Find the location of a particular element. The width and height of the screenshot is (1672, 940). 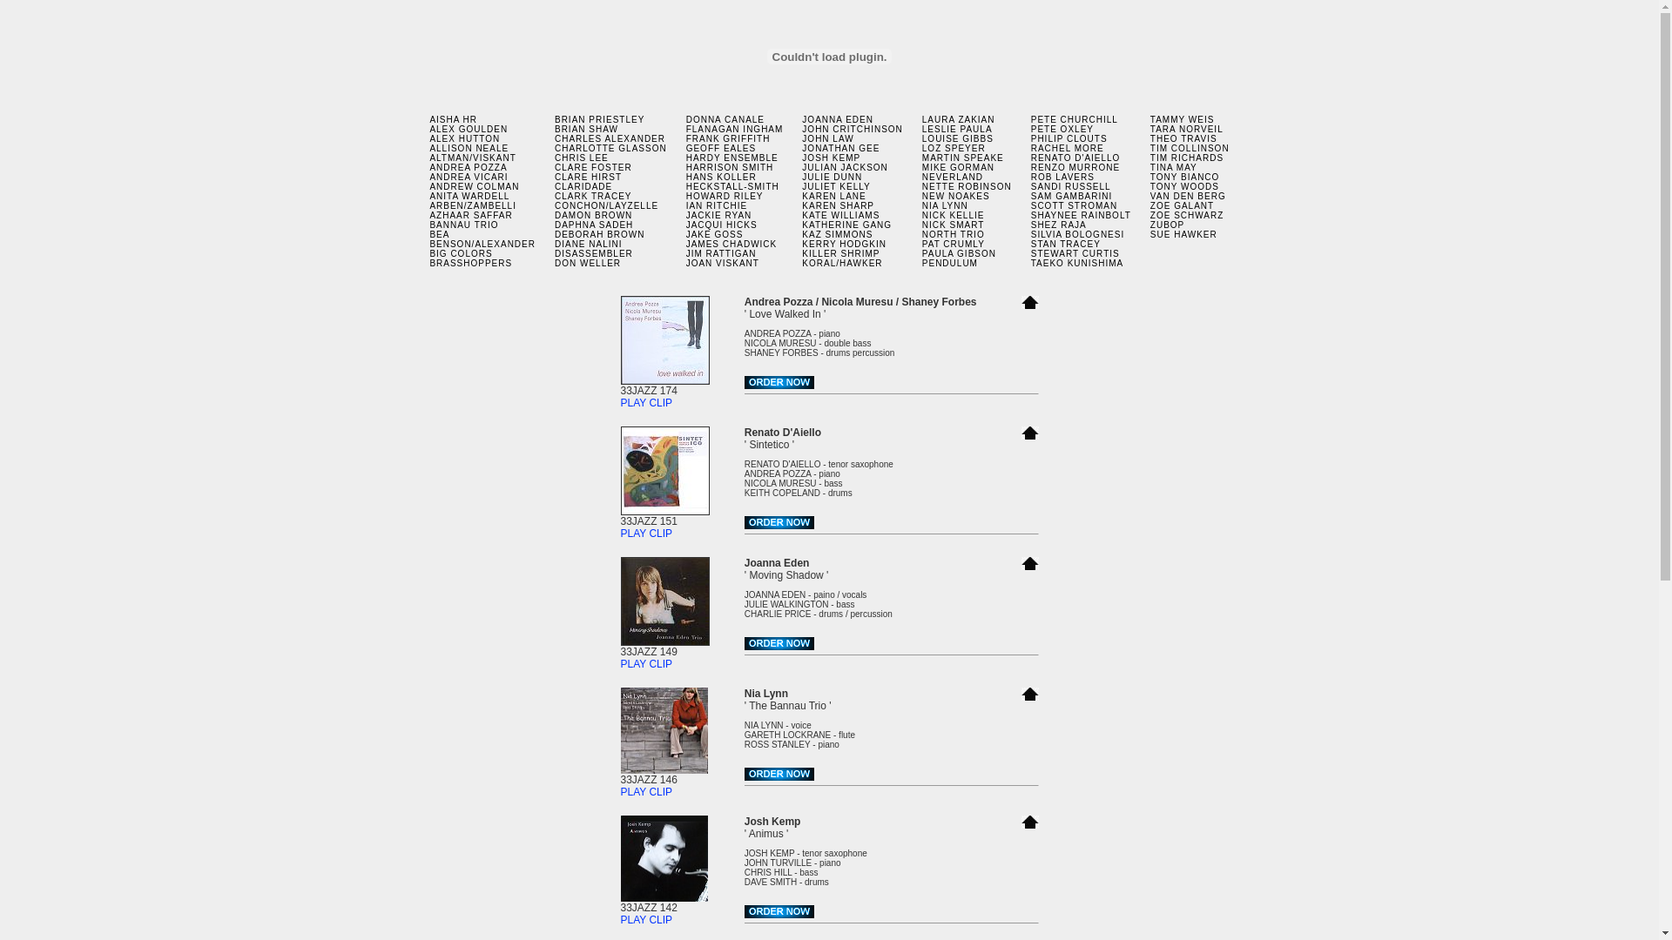

LESLIE PAULA is located at coordinates (958, 129).